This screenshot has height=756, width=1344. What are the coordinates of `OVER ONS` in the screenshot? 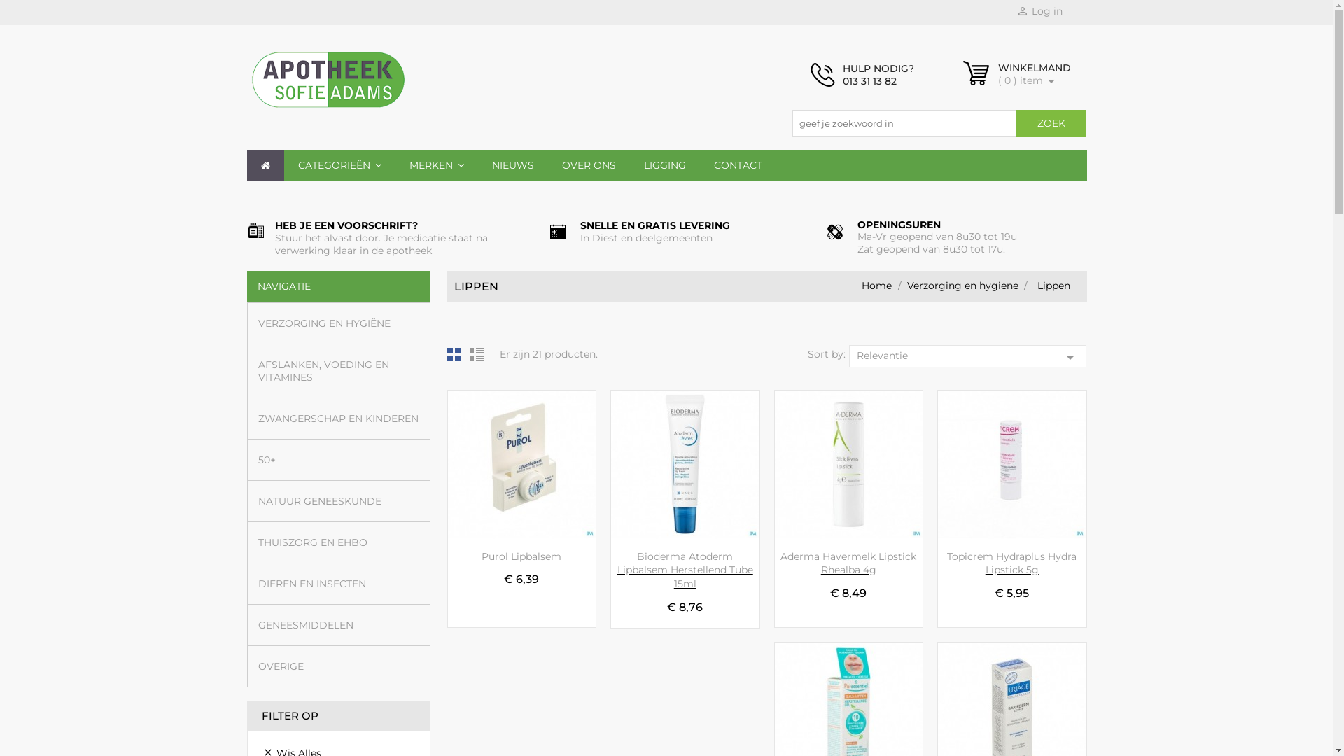 It's located at (588, 165).